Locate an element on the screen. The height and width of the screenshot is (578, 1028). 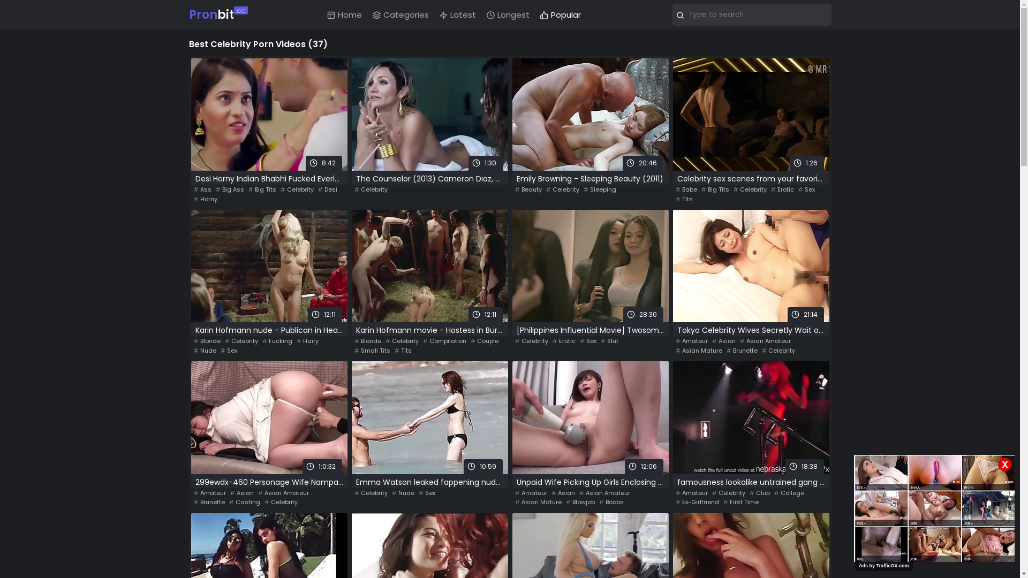
Ass is located at coordinates (202, 189).